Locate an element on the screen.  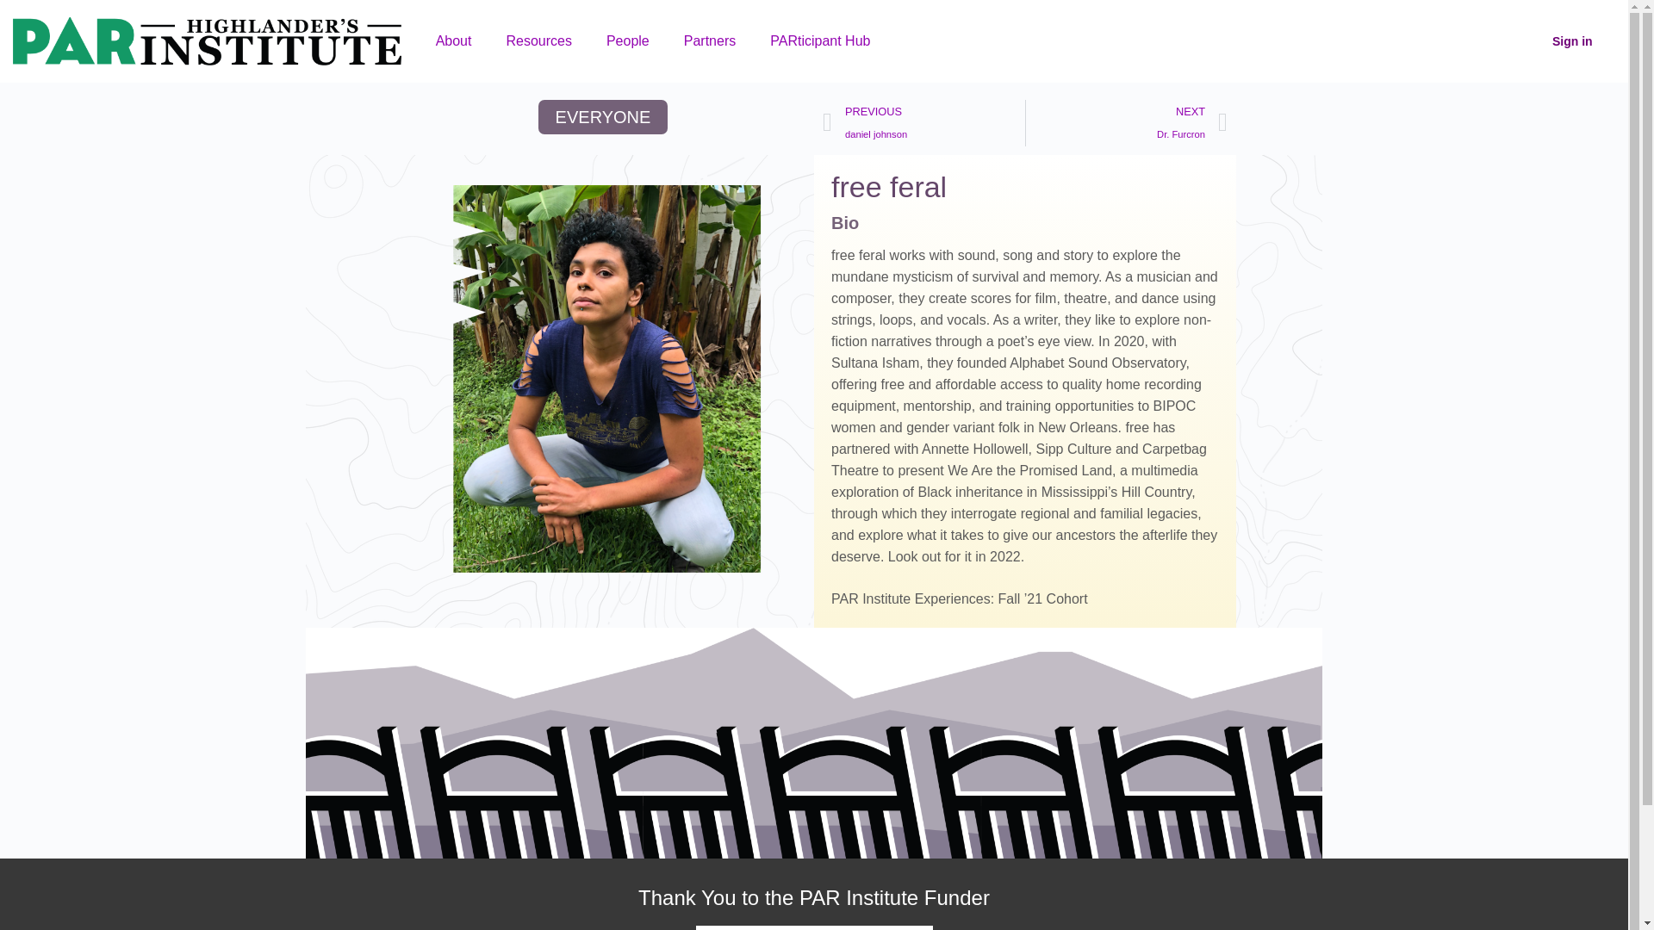
Resources is located at coordinates (709, 41).